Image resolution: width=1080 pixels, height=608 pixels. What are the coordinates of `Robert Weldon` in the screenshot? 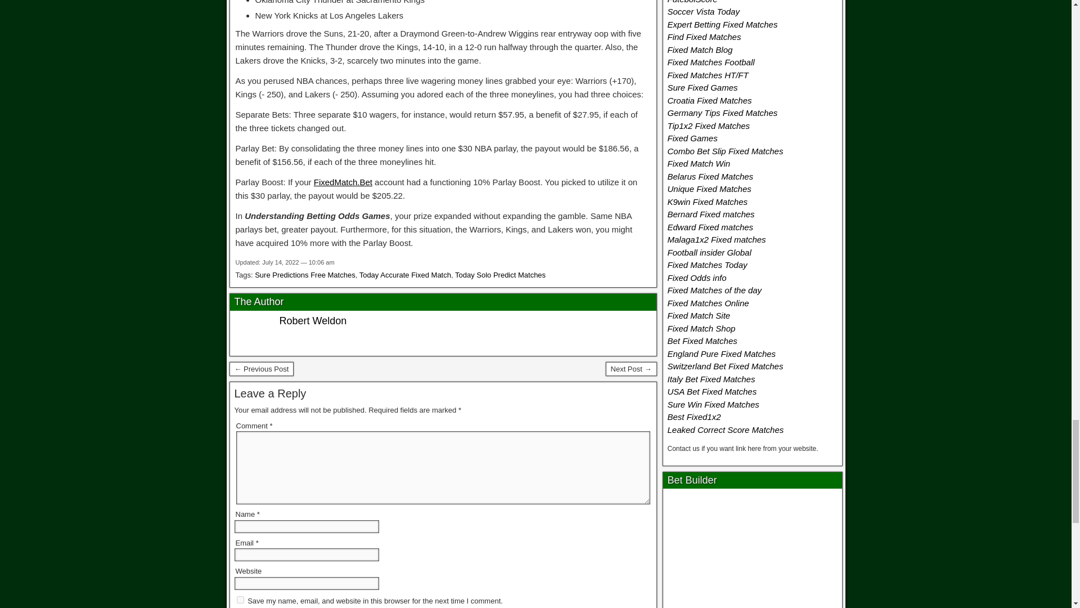 It's located at (313, 321).